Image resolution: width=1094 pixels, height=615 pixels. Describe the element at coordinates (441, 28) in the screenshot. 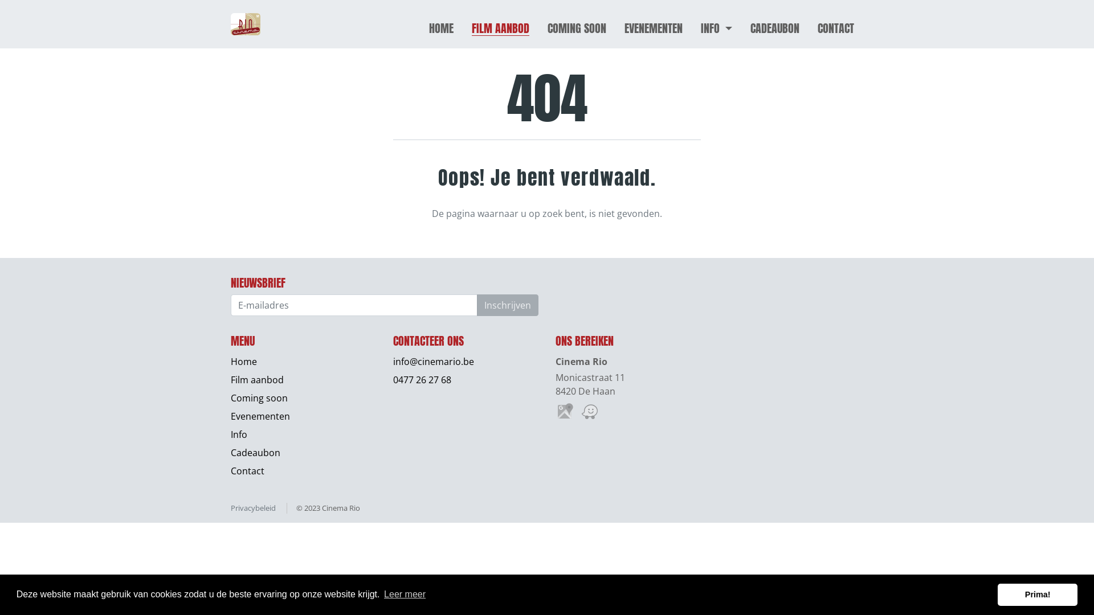

I see `HOME` at that location.